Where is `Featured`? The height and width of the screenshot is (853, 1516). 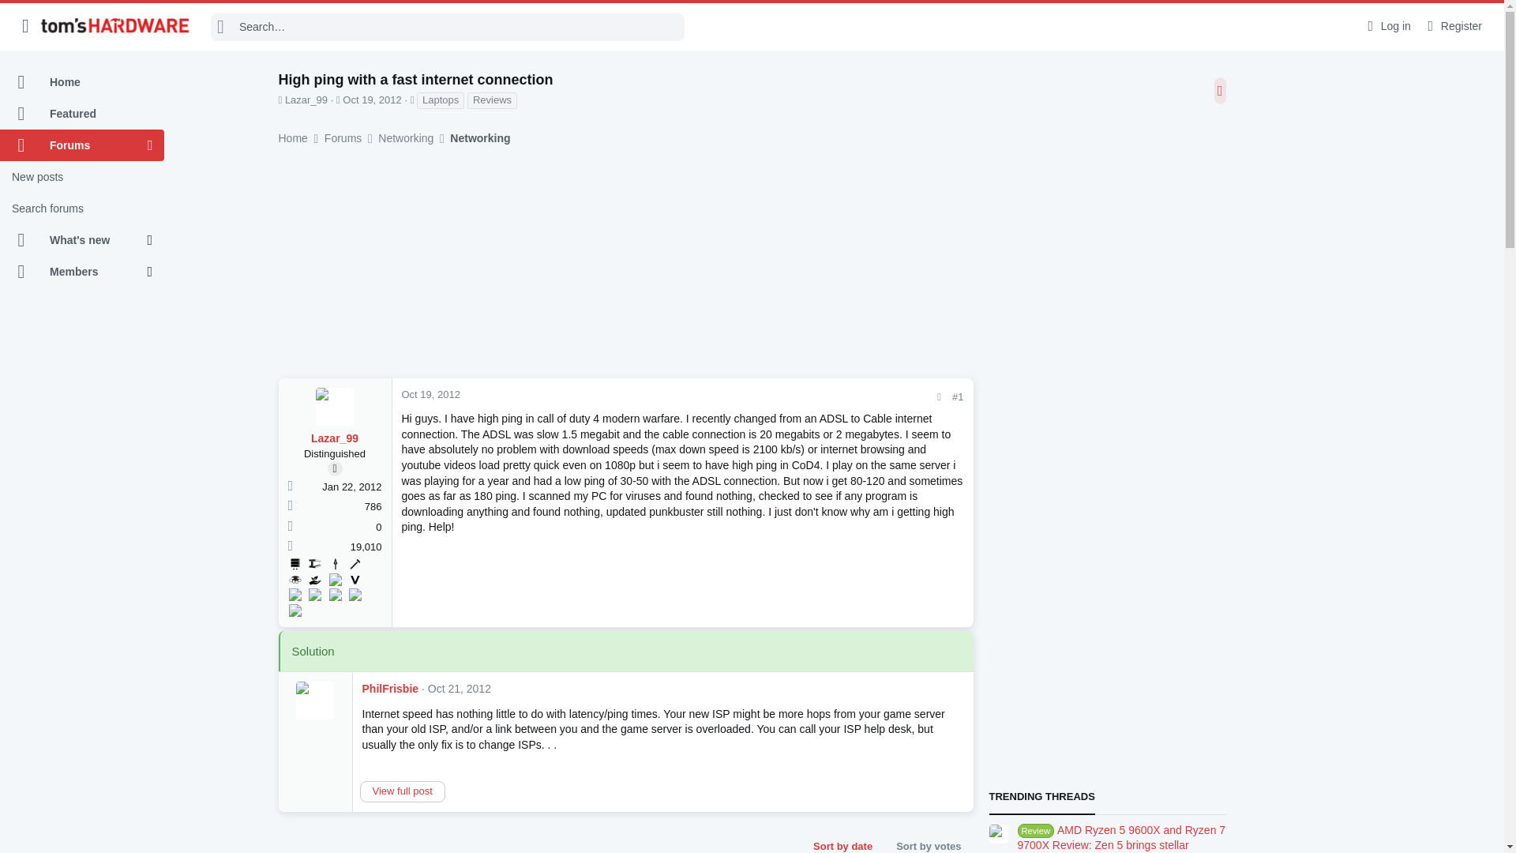
Featured is located at coordinates (82, 114).